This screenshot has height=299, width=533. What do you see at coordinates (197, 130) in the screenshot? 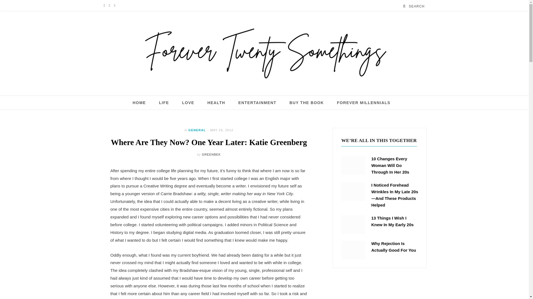
I see `GENERAL` at bounding box center [197, 130].